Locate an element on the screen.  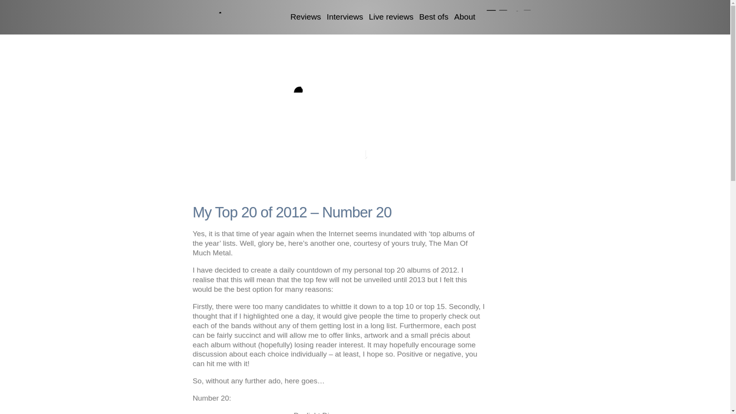
About is located at coordinates (465, 17).